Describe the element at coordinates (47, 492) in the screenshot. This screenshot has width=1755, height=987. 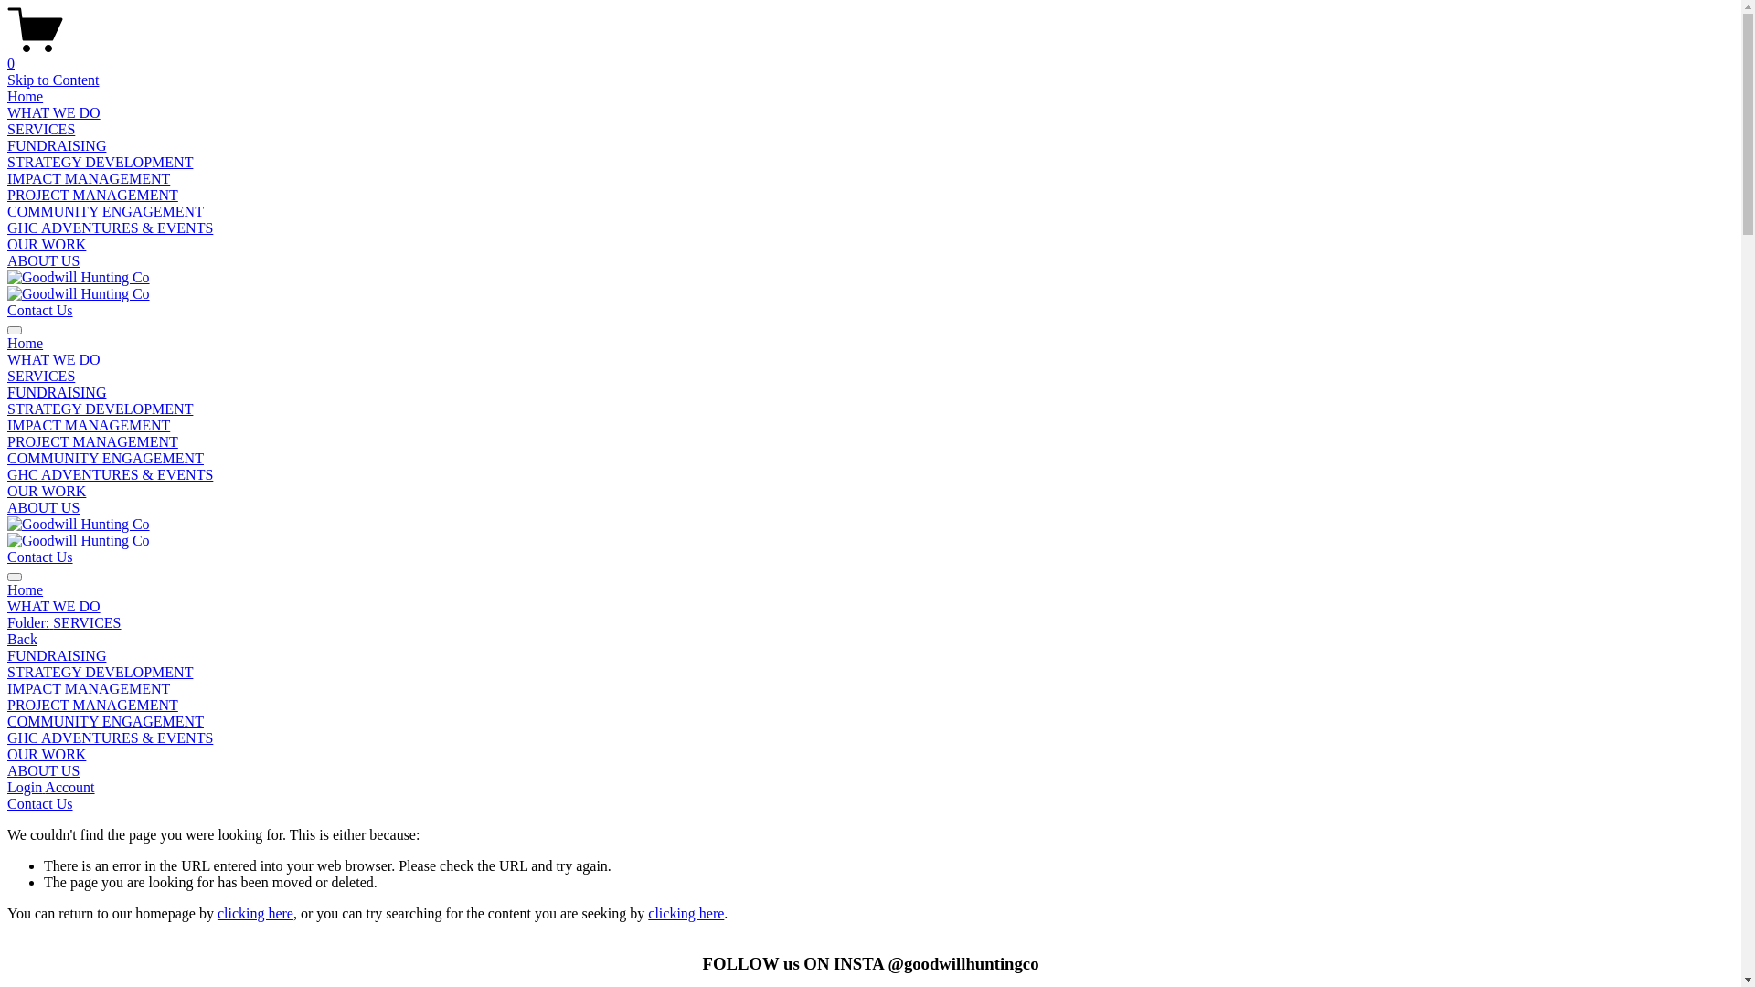
I see `OUR WORK` at that location.